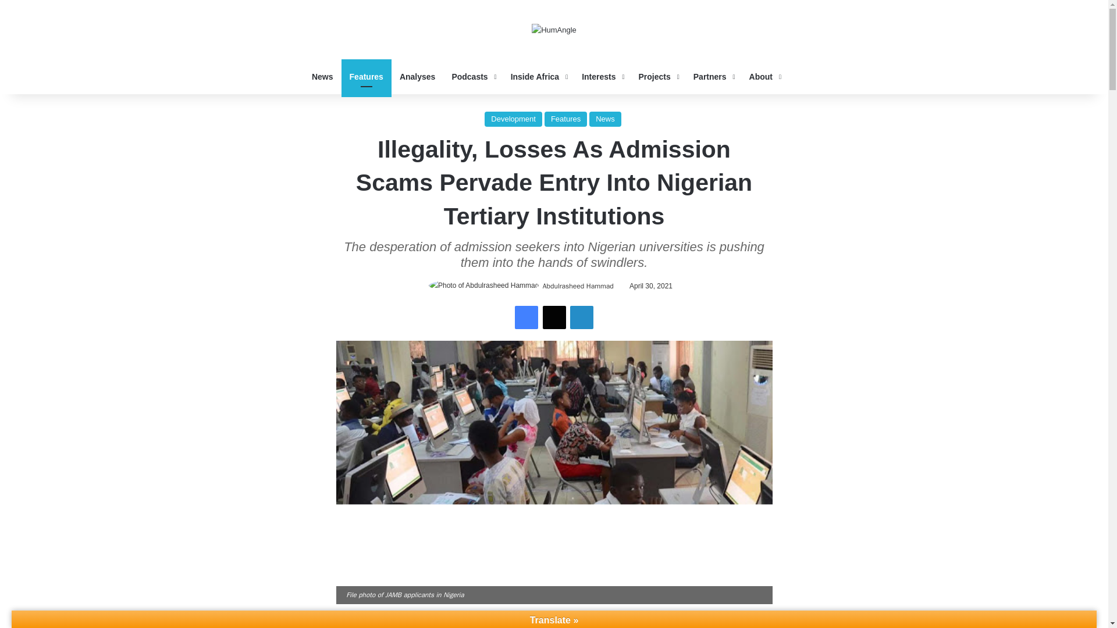 The width and height of the screenshot is (1117, 628). I want to click on Features, so click(367, 77).